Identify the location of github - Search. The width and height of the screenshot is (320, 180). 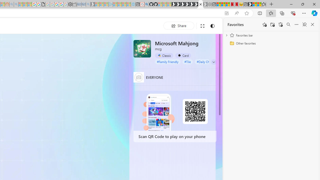
(146, 4).